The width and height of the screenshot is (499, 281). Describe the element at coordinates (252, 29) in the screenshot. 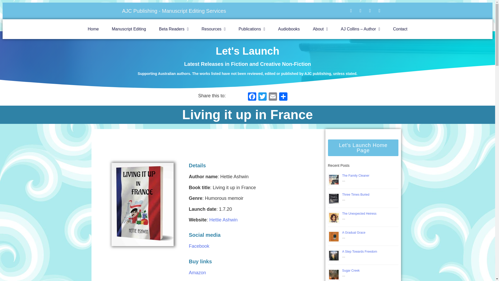

I see `Publications` at that location.